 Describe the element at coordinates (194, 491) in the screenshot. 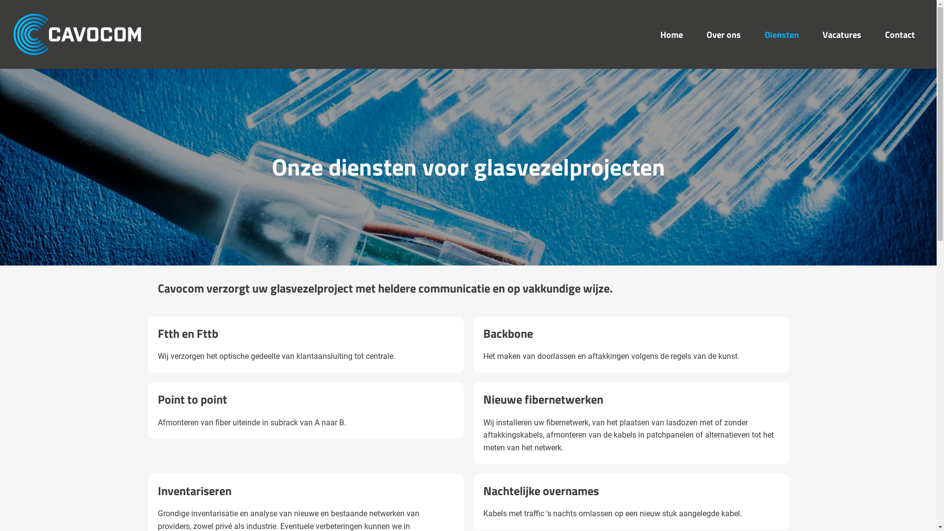

I see `Inventariseren` at that location.